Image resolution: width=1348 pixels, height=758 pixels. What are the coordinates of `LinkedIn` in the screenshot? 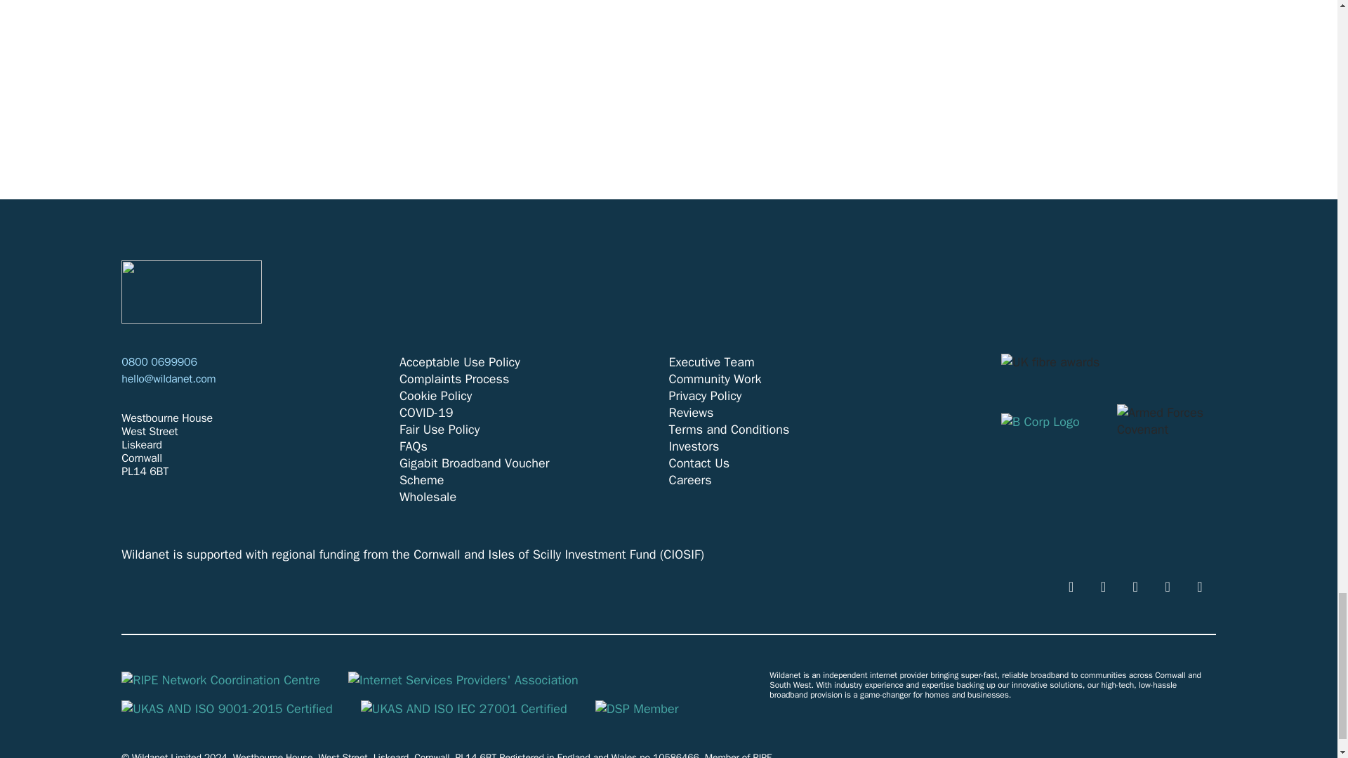 It's located at (1168, 586).